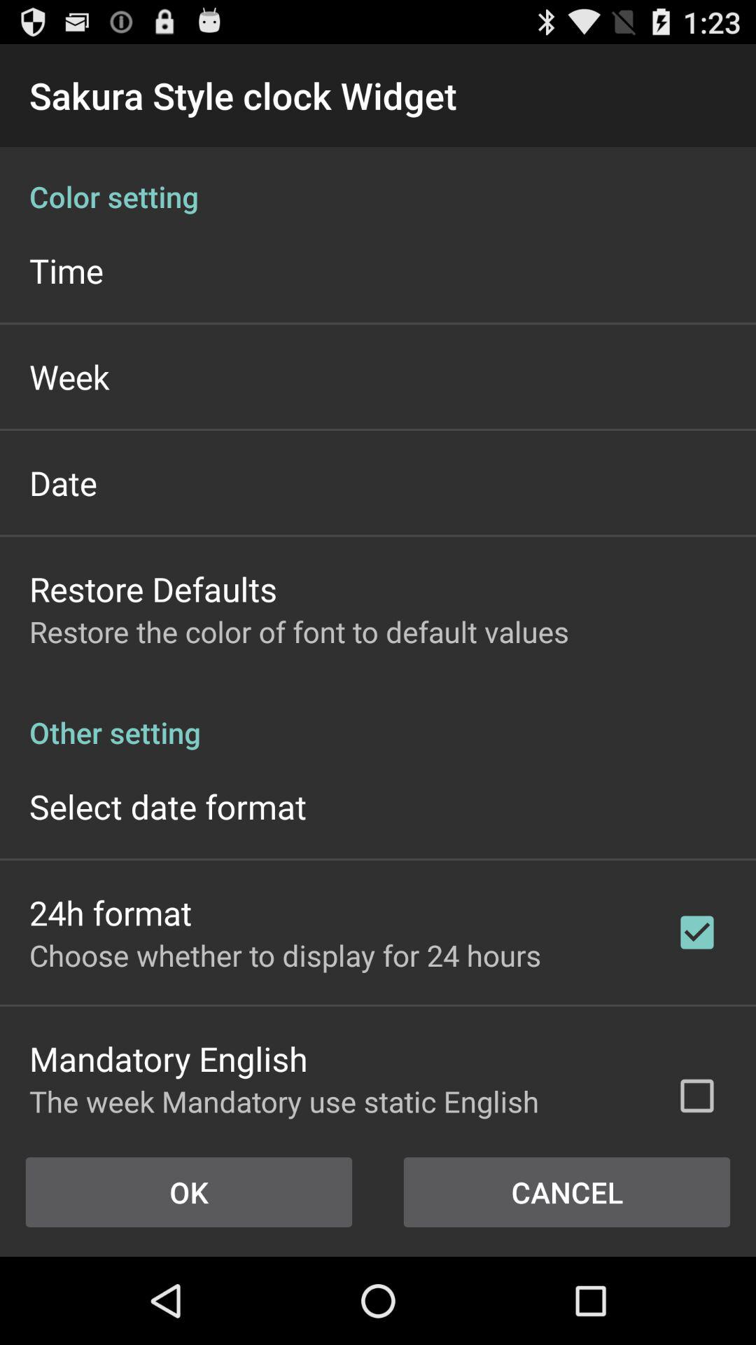 This screenshot has height=1345, width=756. Describe the element at coordinates (286, 956) in the screenshot. I see `open the app below the 24h format` at that location.